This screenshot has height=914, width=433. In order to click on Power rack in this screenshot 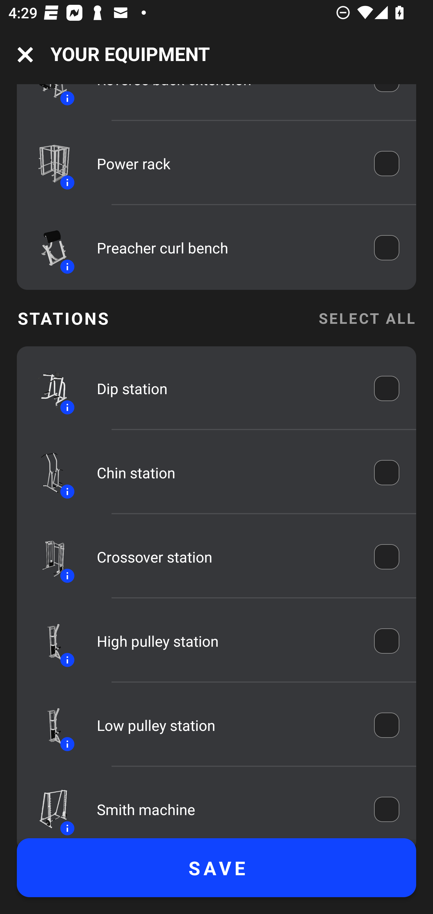, I will do `click(227, 164)`.